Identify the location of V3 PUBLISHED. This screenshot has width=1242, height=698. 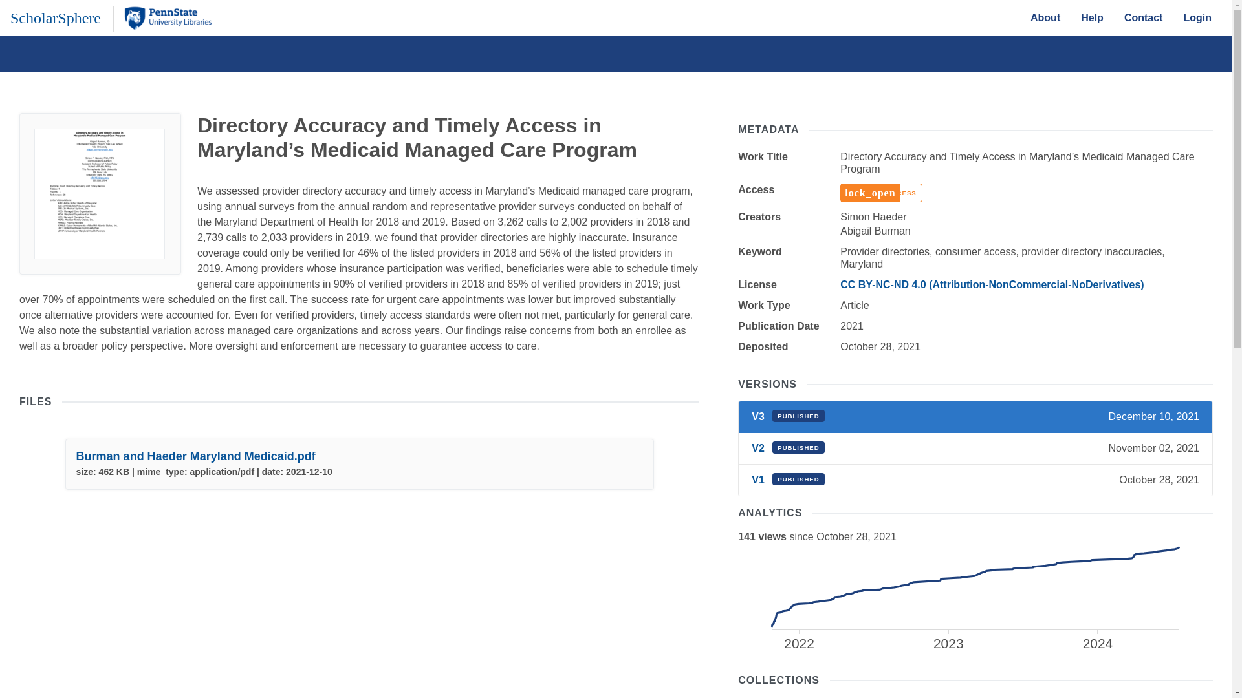
(974, 598).